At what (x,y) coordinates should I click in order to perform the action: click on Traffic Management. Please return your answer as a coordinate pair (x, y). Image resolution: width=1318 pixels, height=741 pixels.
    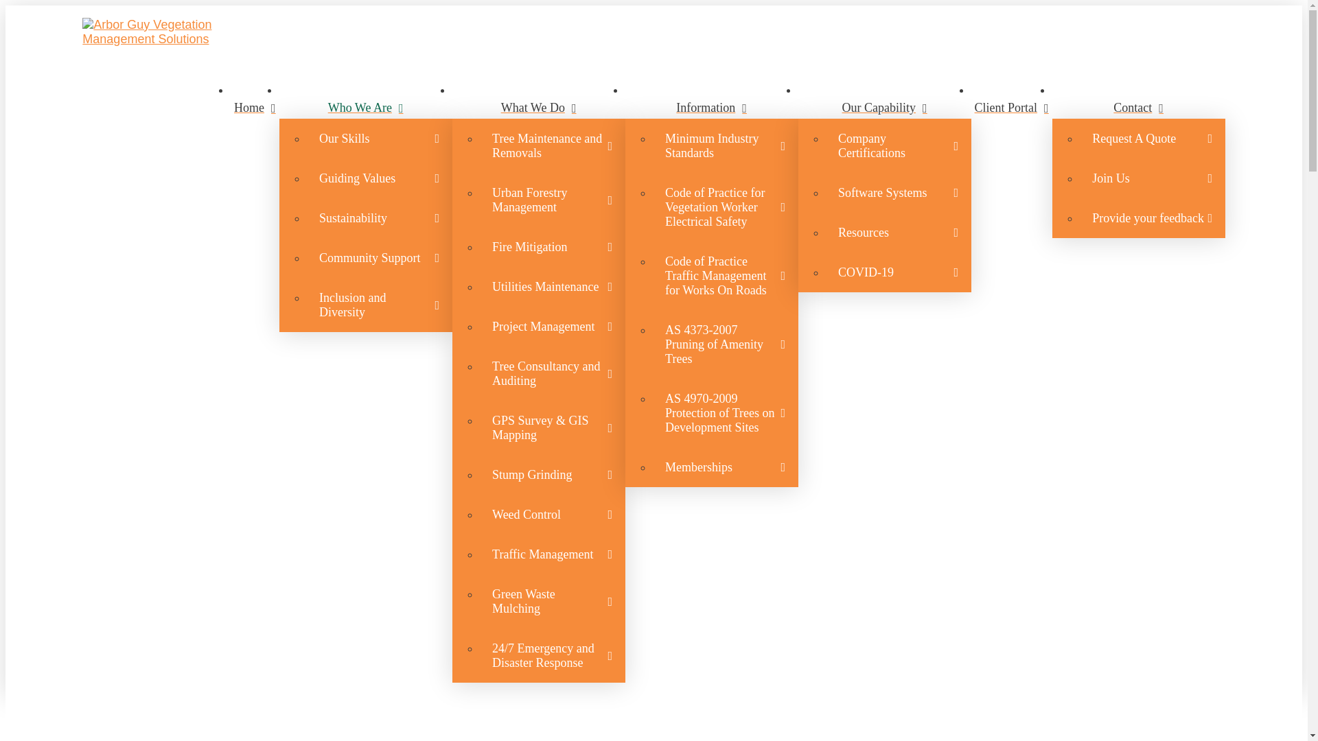
    Looking at the image, I should click on (552, 554).